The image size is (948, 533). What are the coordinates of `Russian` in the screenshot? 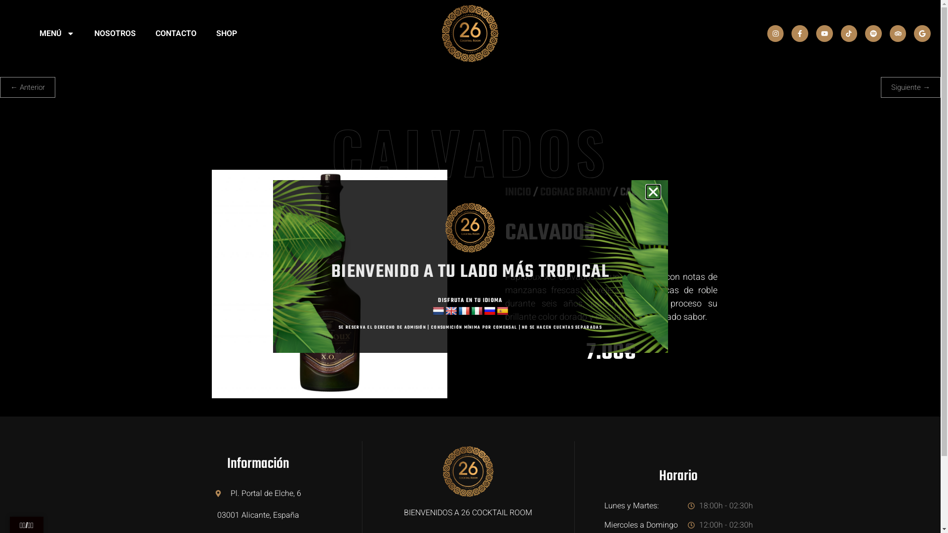 It's located at (490, 311).